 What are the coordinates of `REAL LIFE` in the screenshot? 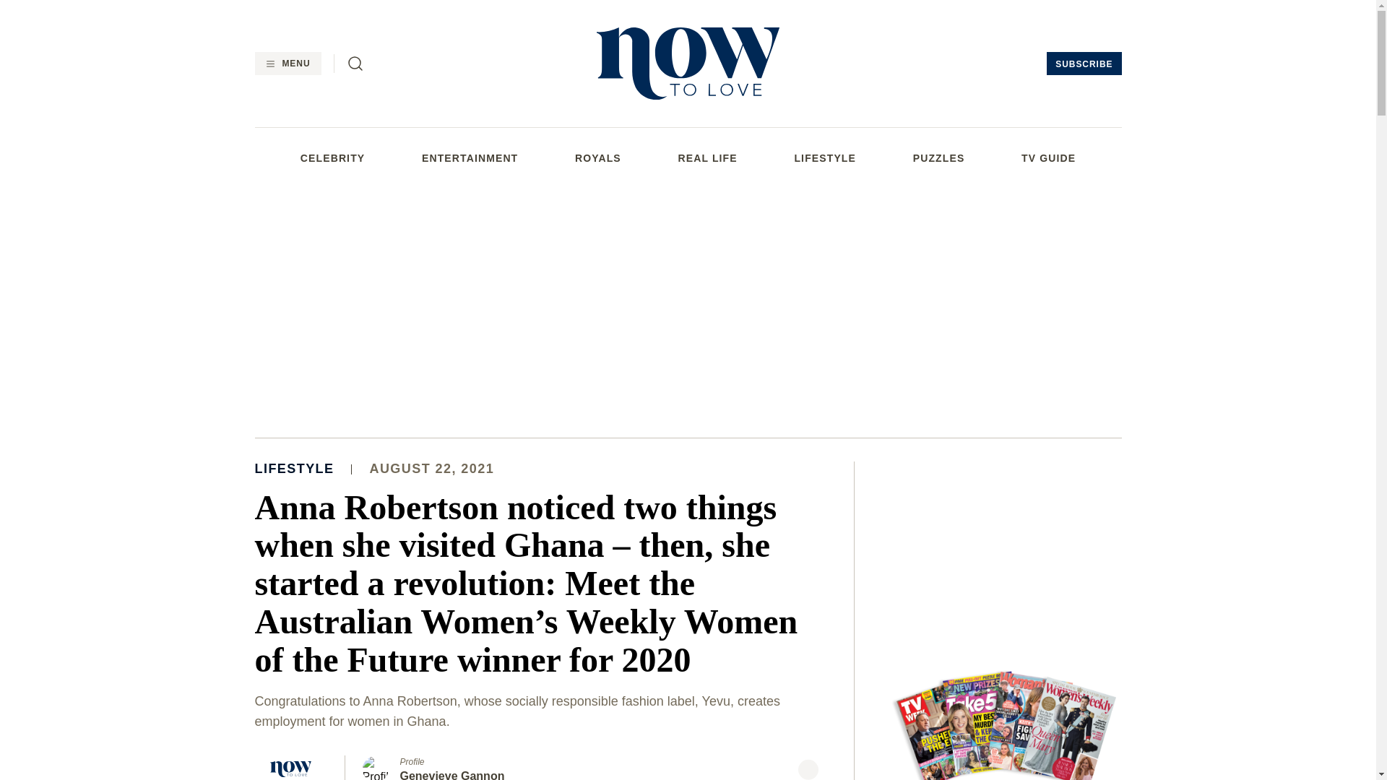 It's located at (708, 157).